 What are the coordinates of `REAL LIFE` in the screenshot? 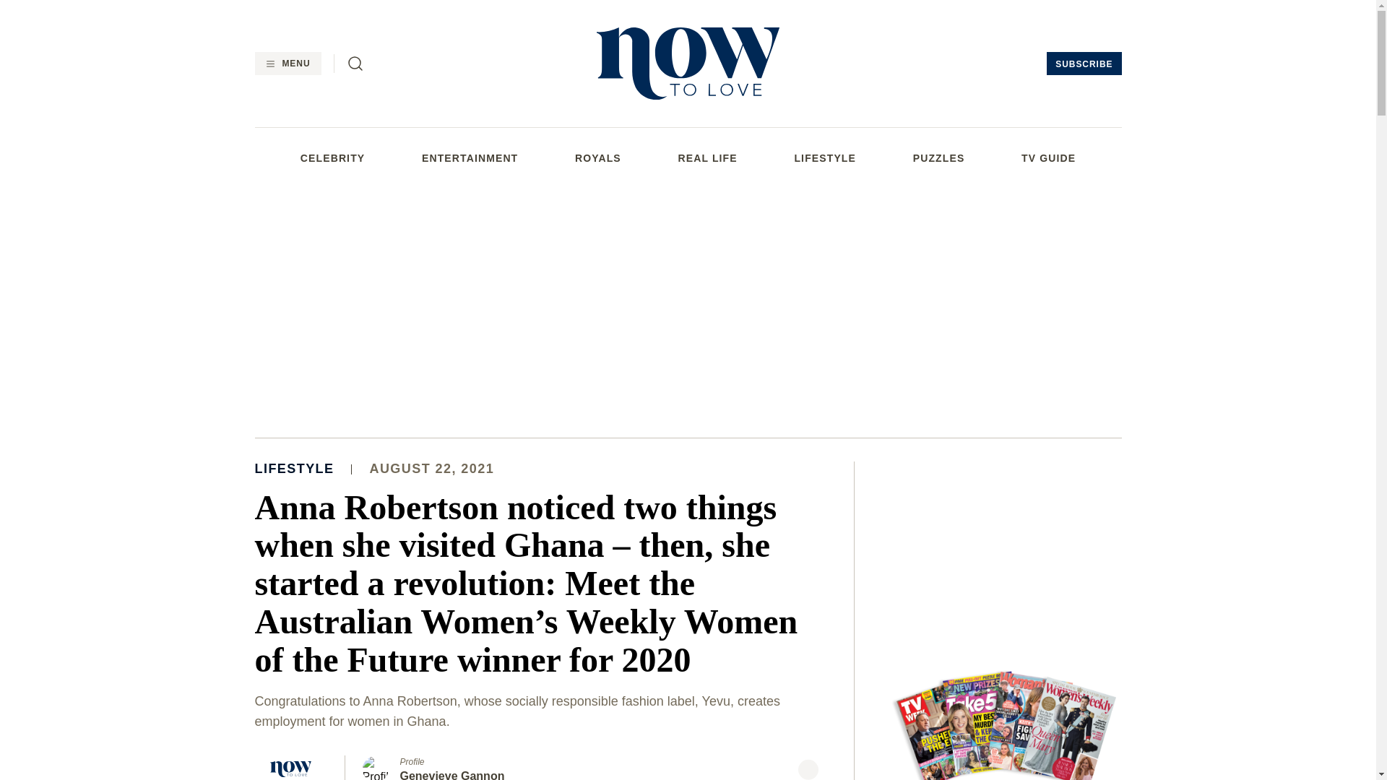 It's located at (708, 157).